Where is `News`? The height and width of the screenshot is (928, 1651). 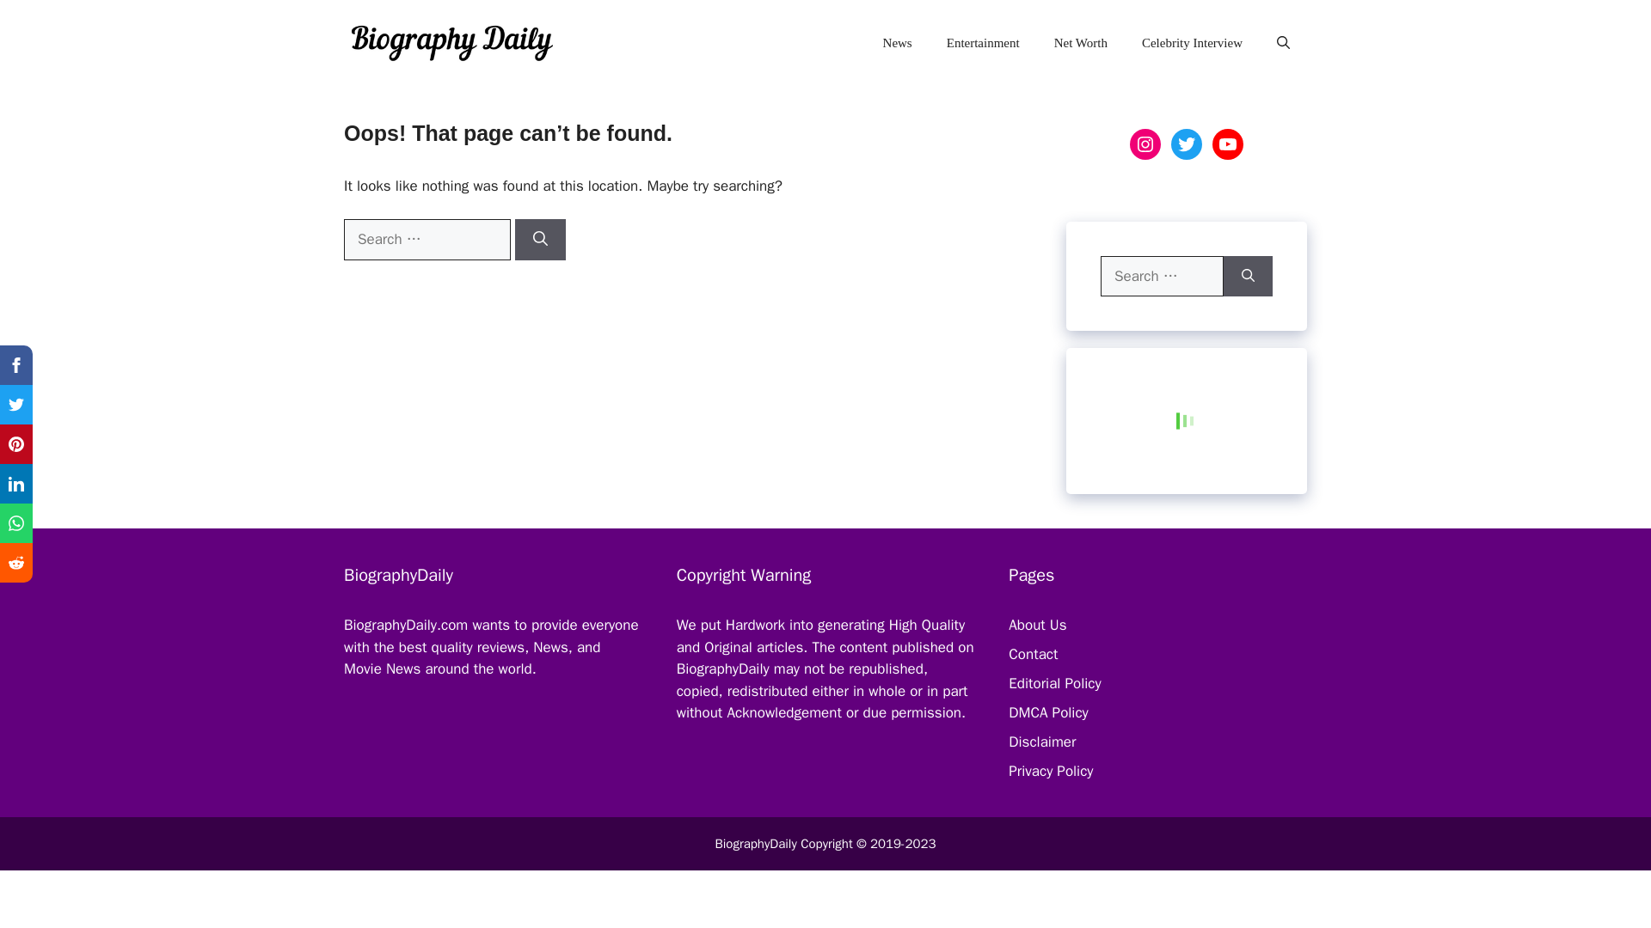 News is located at coordinates (897, 43).